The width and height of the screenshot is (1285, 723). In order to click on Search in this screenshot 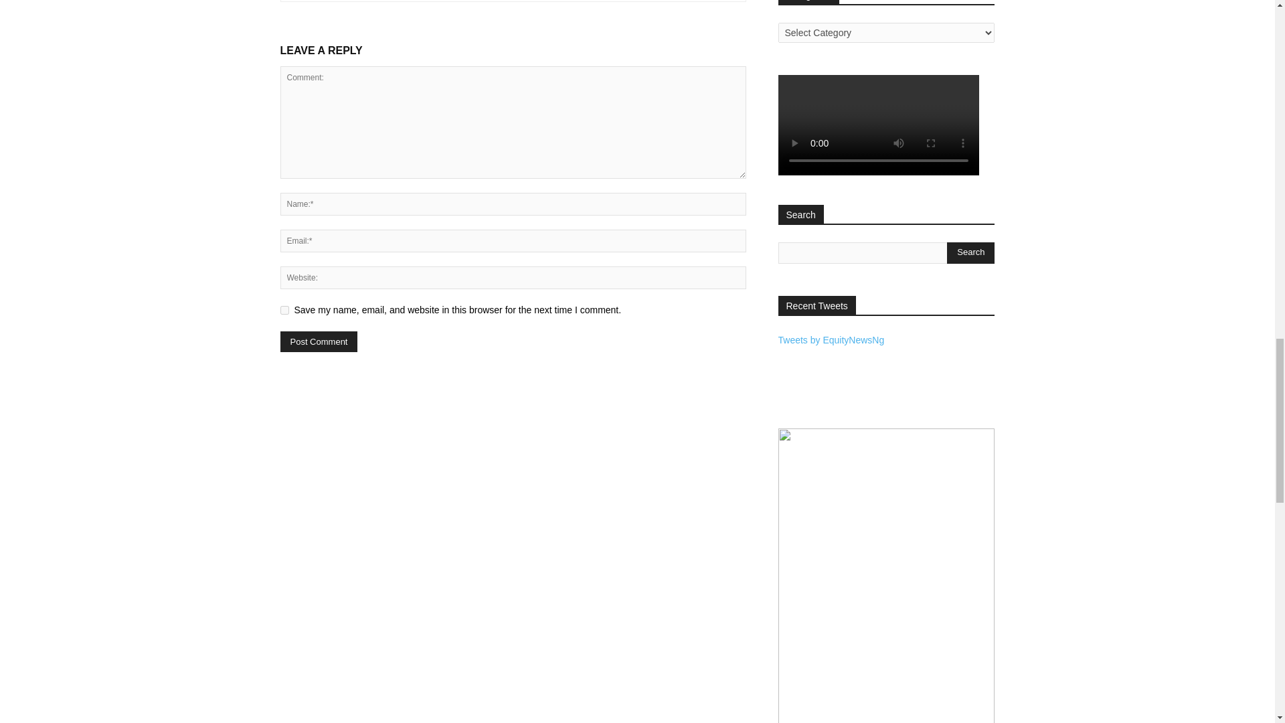, I will do `click(970, 253)`.